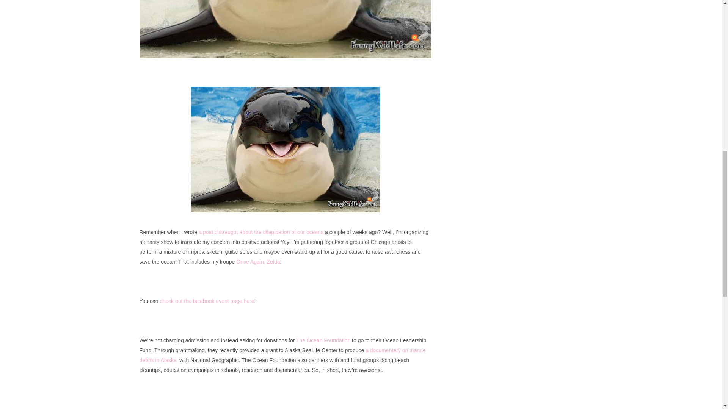 The width and height of the screenshot is (728, 409). I want to click on Once Again, Zelda, so click(258, 261).